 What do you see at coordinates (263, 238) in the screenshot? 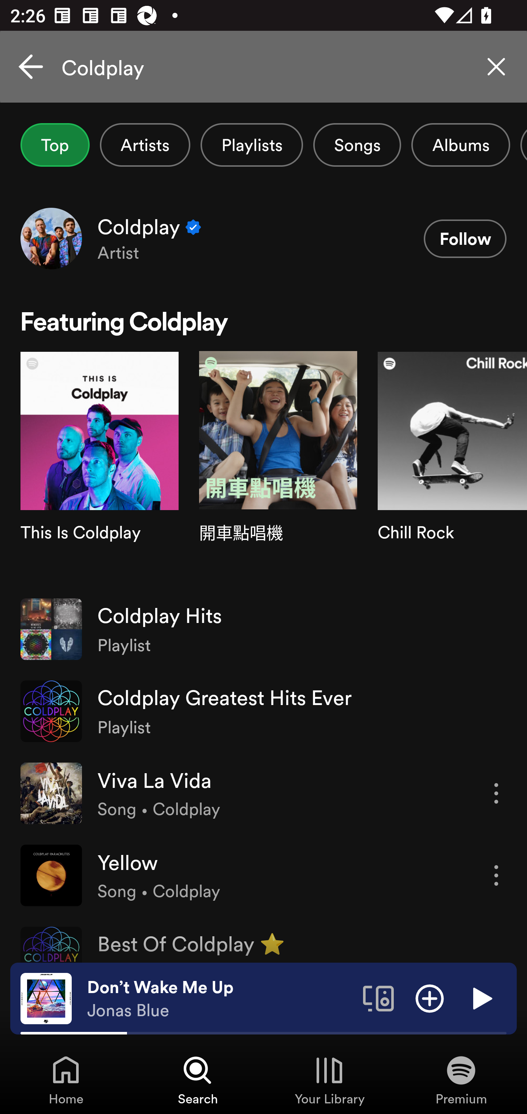
I see `Coldplay Verified Artist Follow Follow` at bounding box center [263, 238].